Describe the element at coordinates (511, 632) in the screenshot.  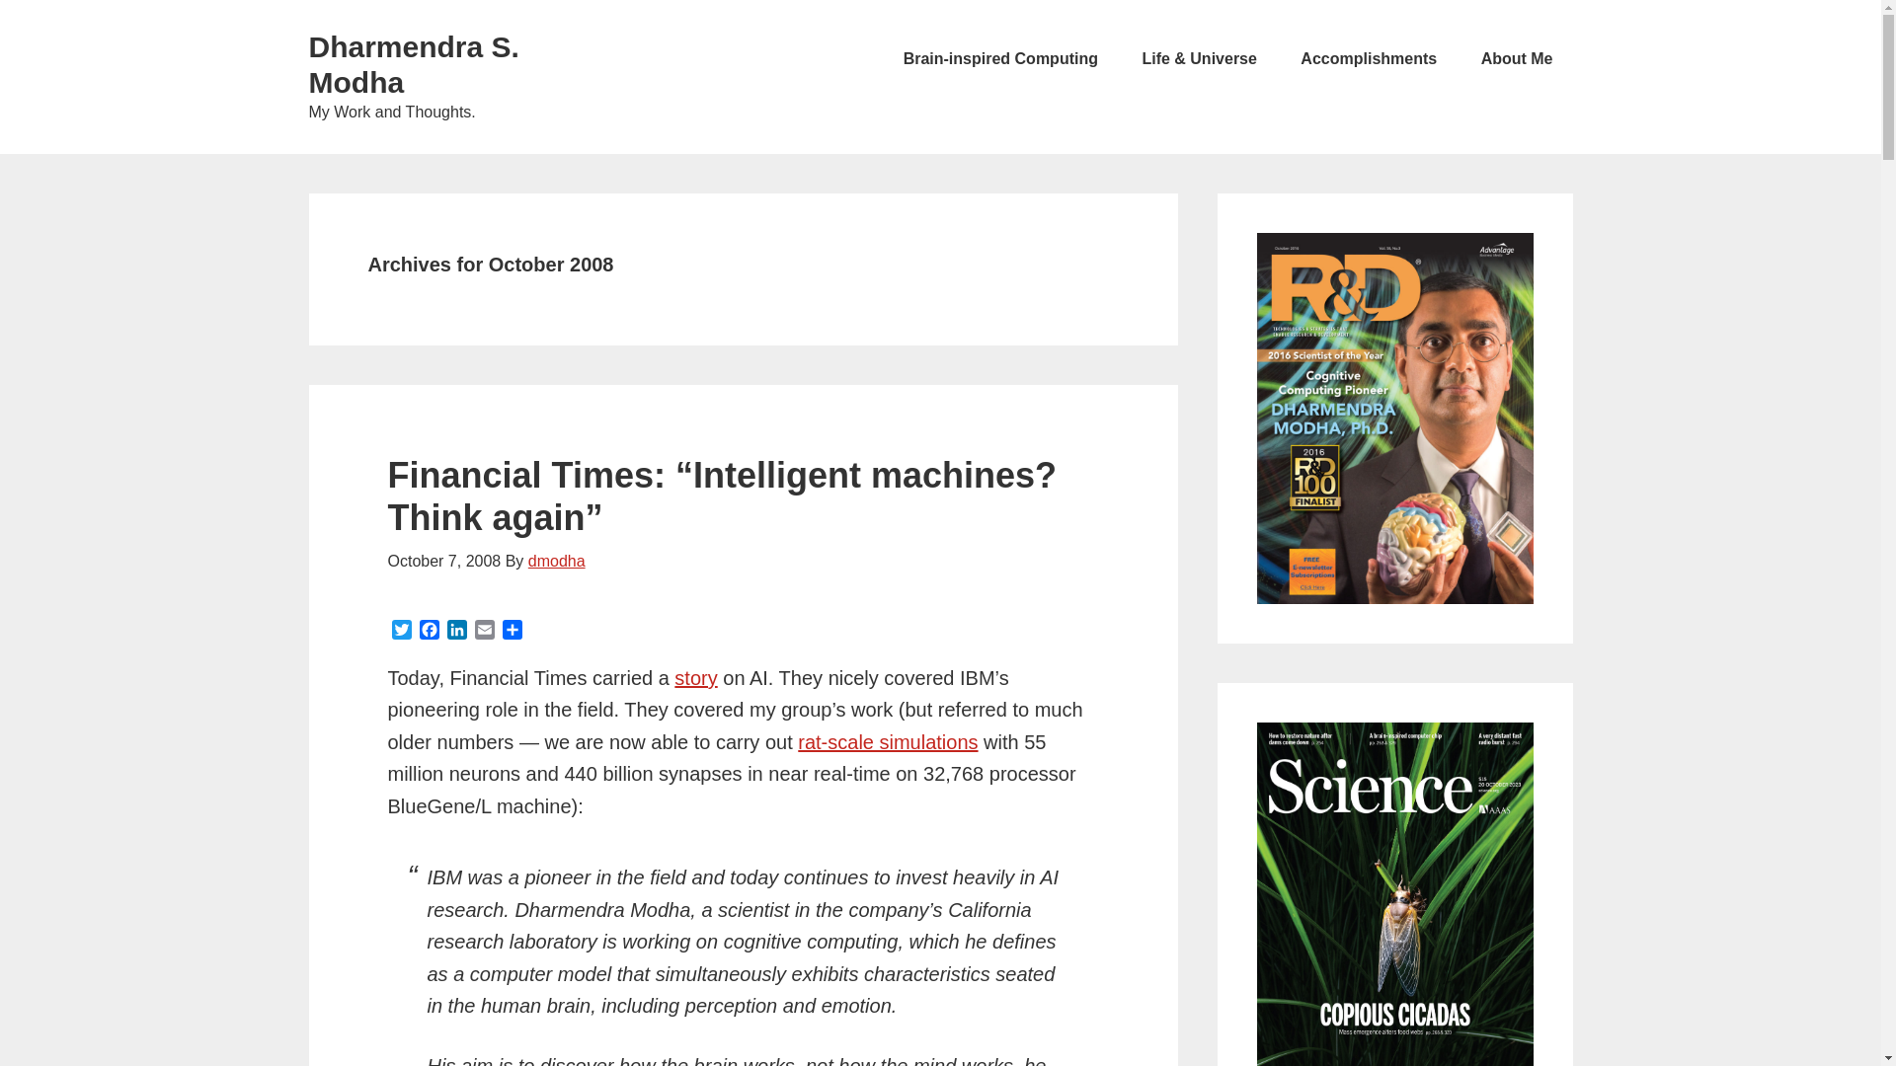
I see `Share` at that location.